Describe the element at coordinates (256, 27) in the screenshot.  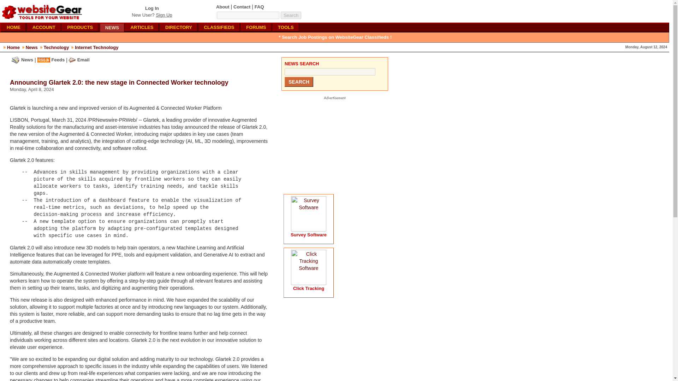
I see `FORUMS` at that location.